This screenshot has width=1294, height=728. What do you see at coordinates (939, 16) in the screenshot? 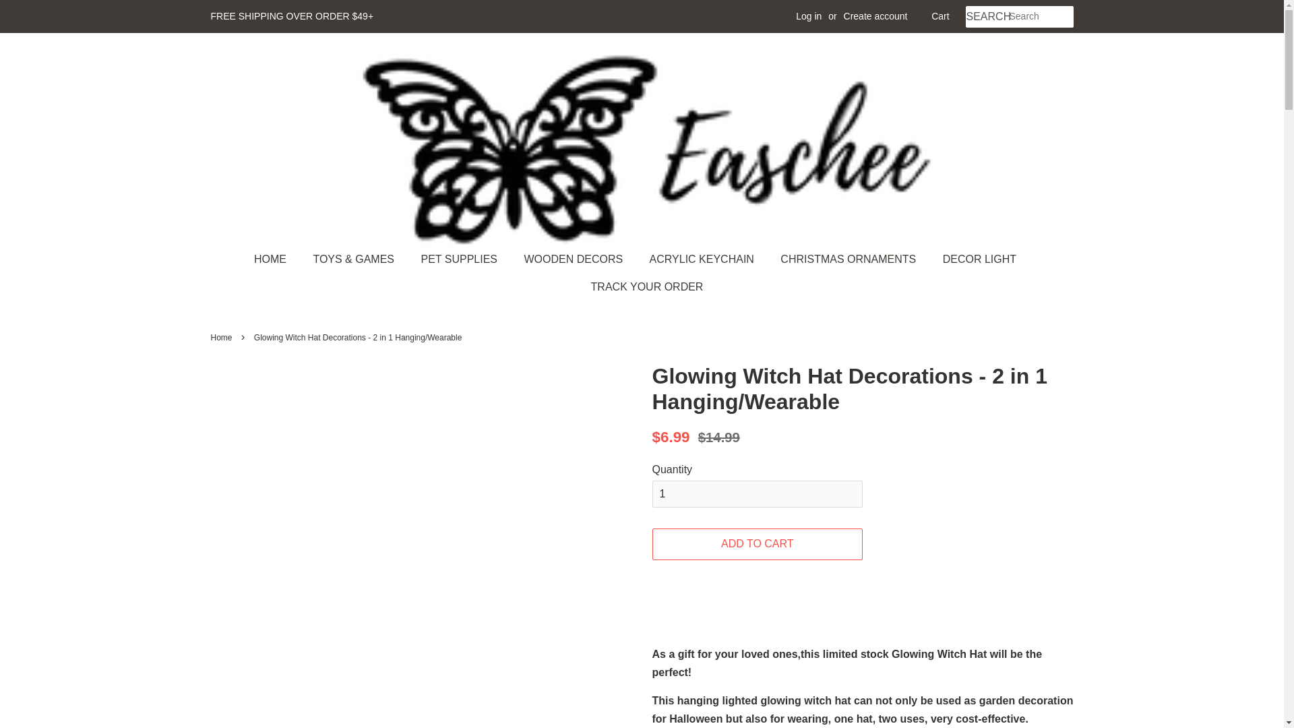
I see `Cart` at bounding box center [939, 16].